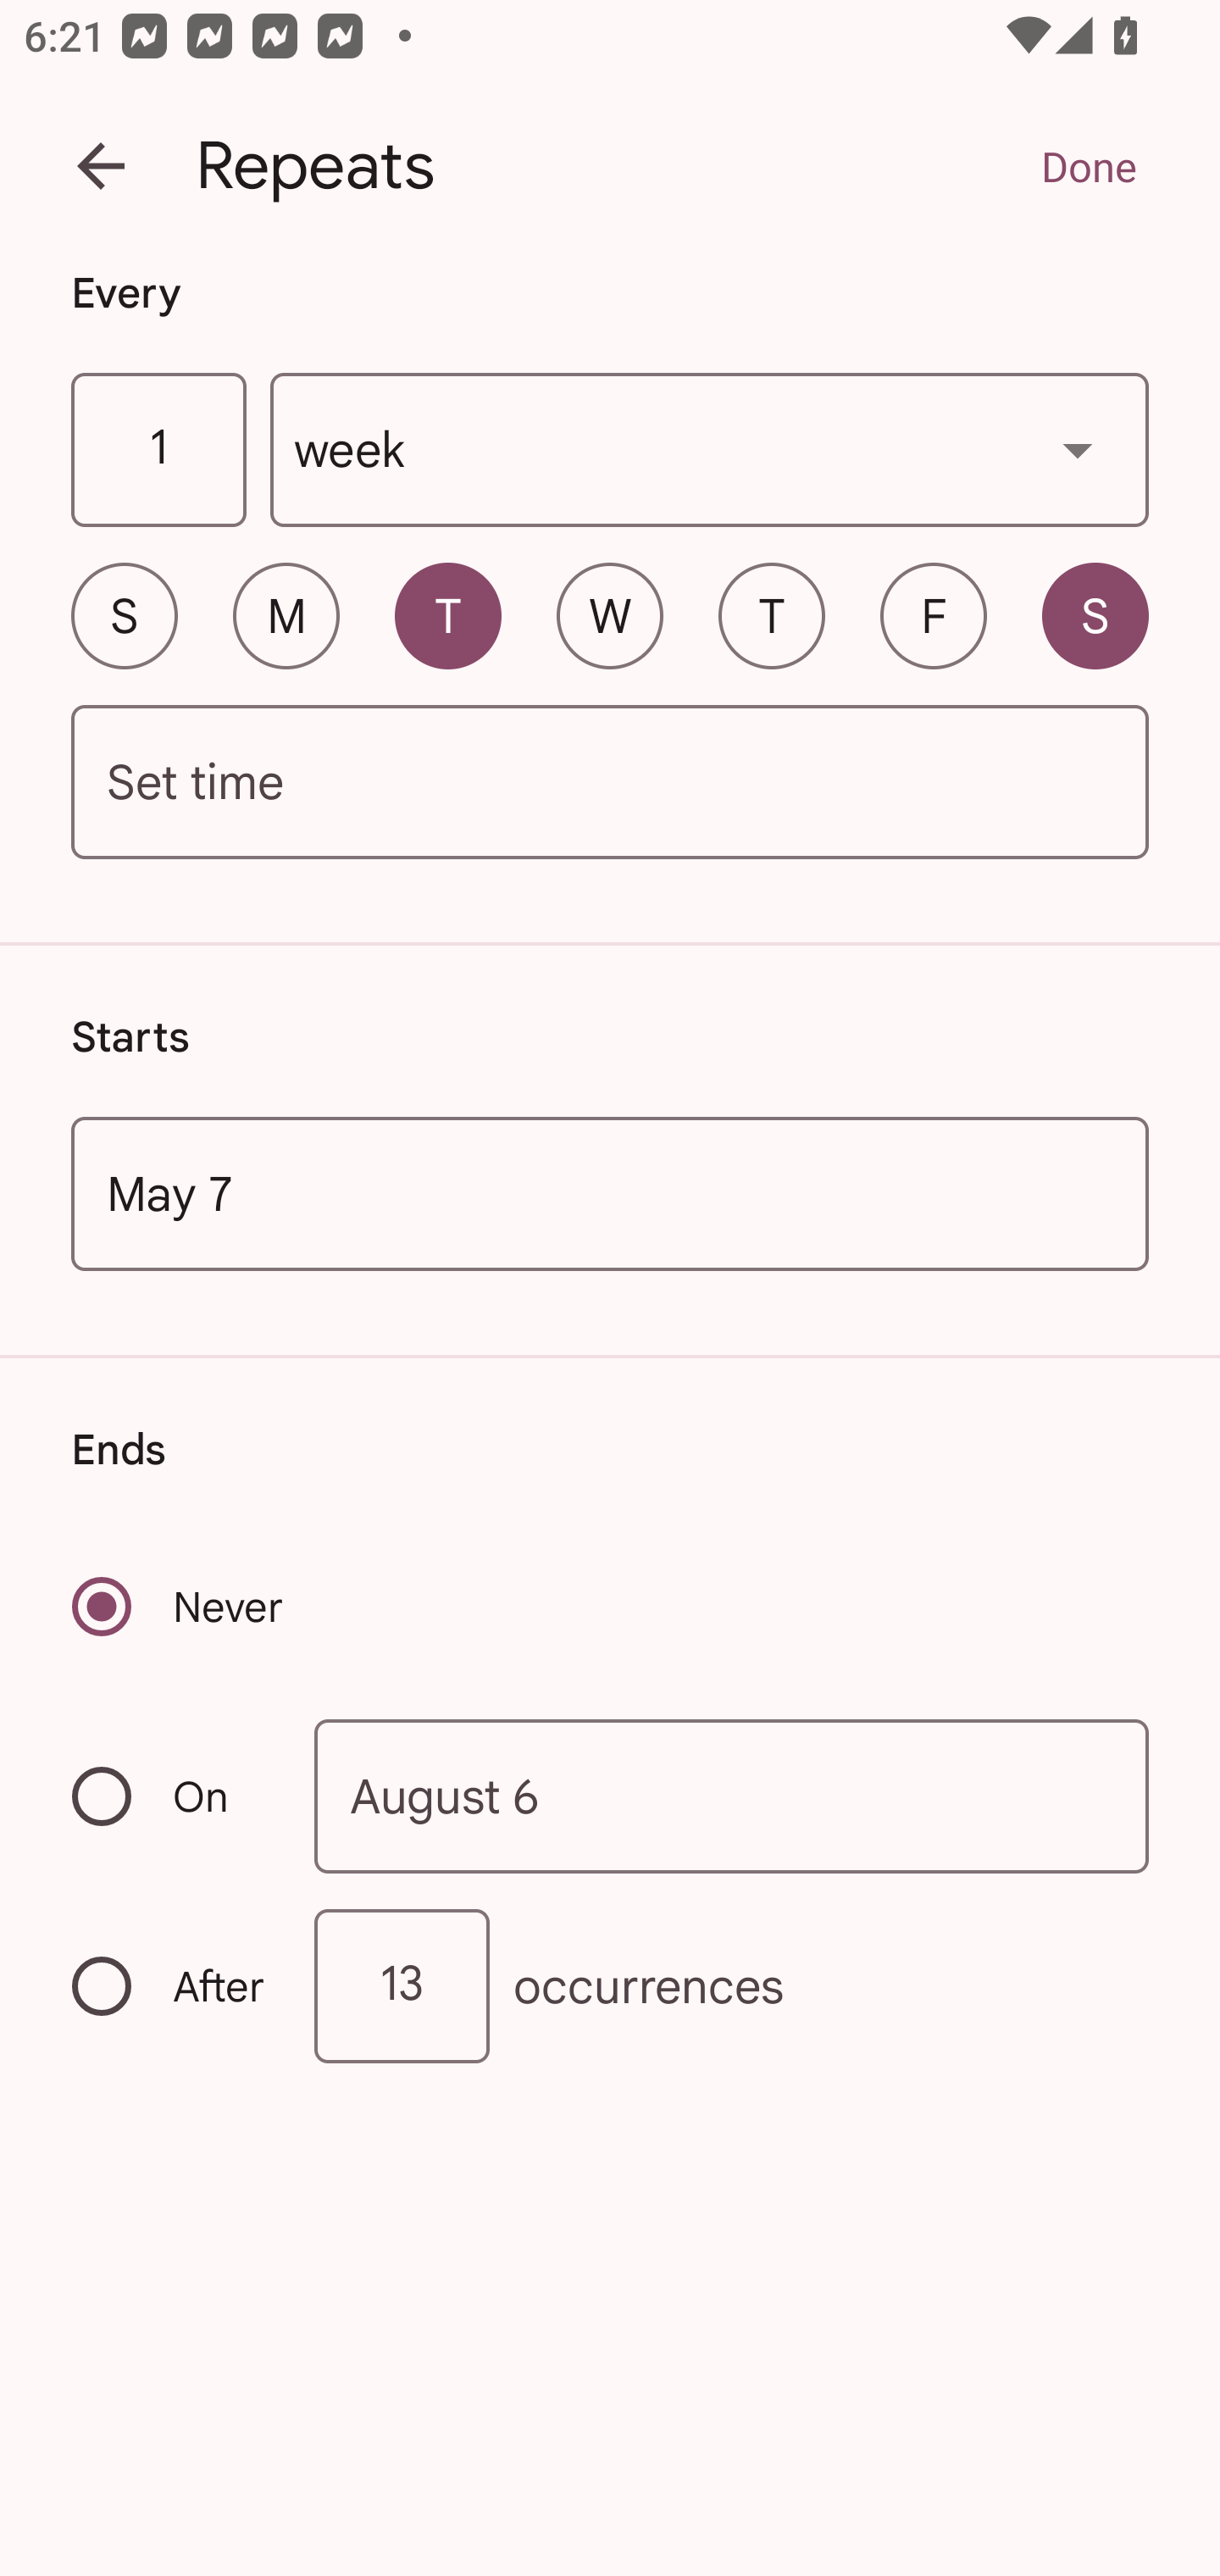 This screenshot has height=2576, width=1220. What do you see at coordinates (171, 1796) in the screenshot?
I see `On Recurrence ends on a specific date` at bounding box center [171, 1796].